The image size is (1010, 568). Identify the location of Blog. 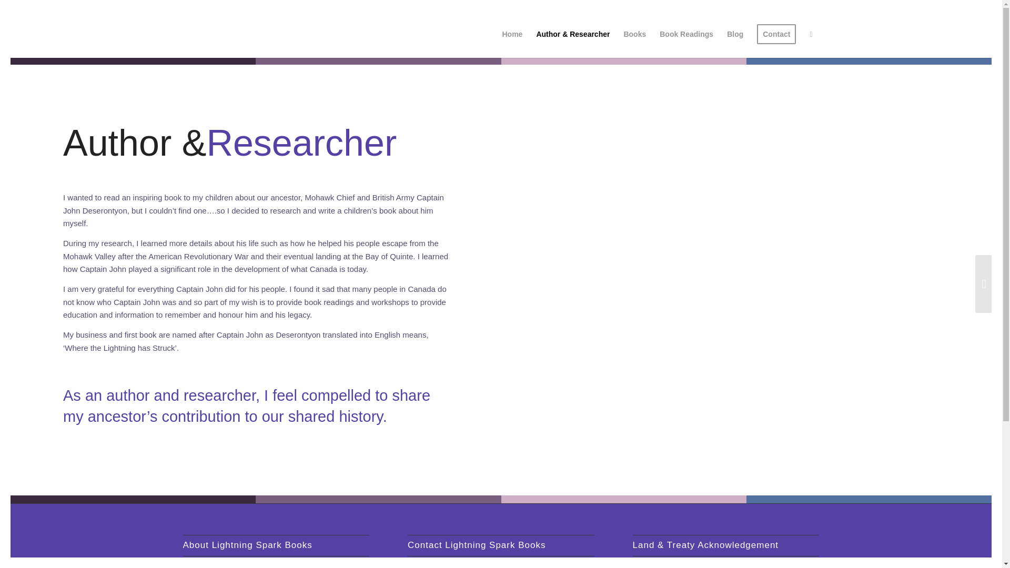
(735, 34).